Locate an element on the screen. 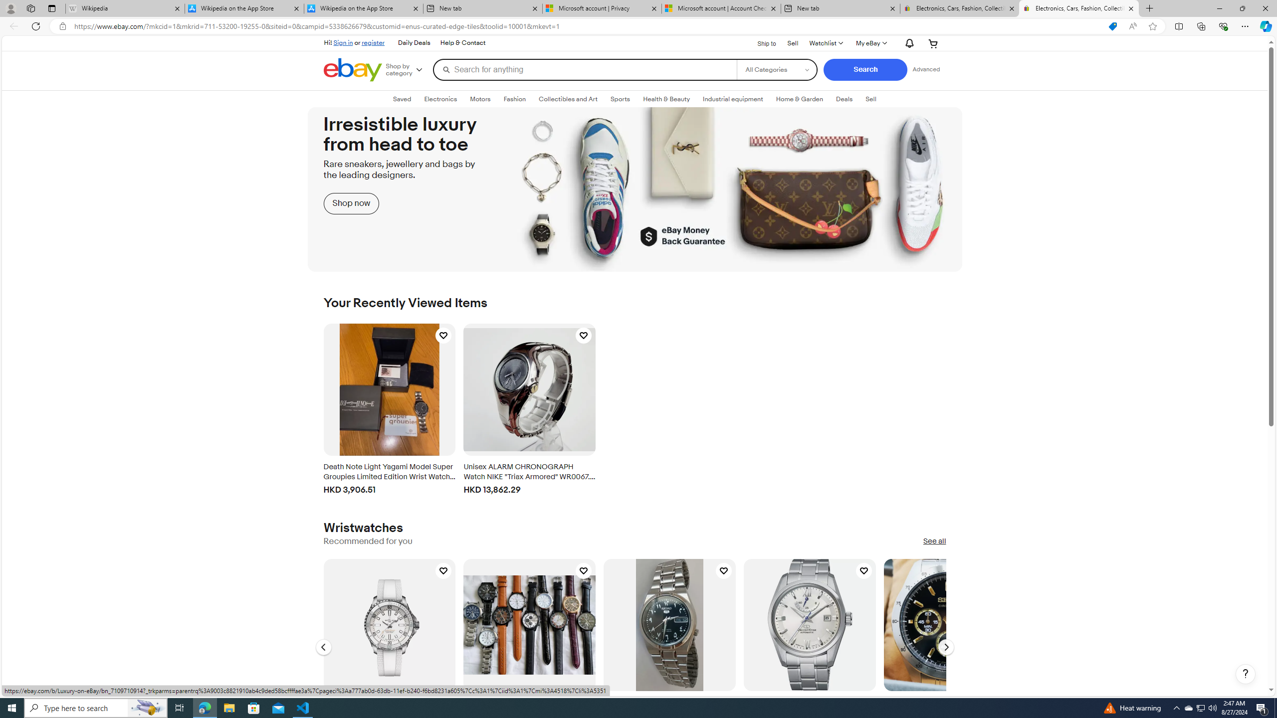 The height and width of the screenshot is (718, 1277). Ship to is located at coordinates (760, 42).